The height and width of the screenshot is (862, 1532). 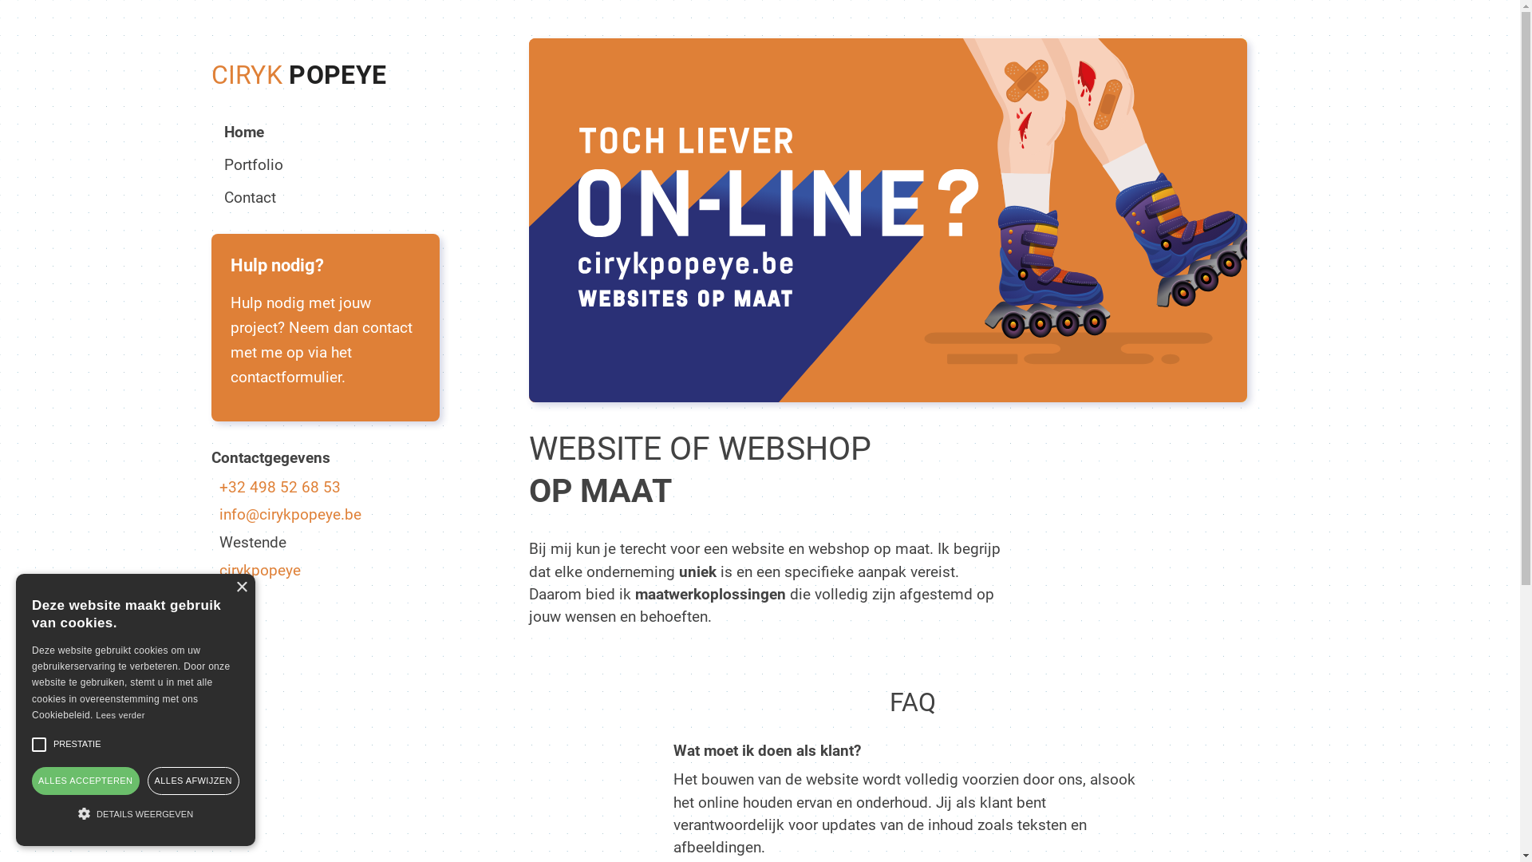 What do you see at coordinates (325, 488) in the screenshot?
I see `  +32 498 52 68 53` at bounding box center [325, 488].